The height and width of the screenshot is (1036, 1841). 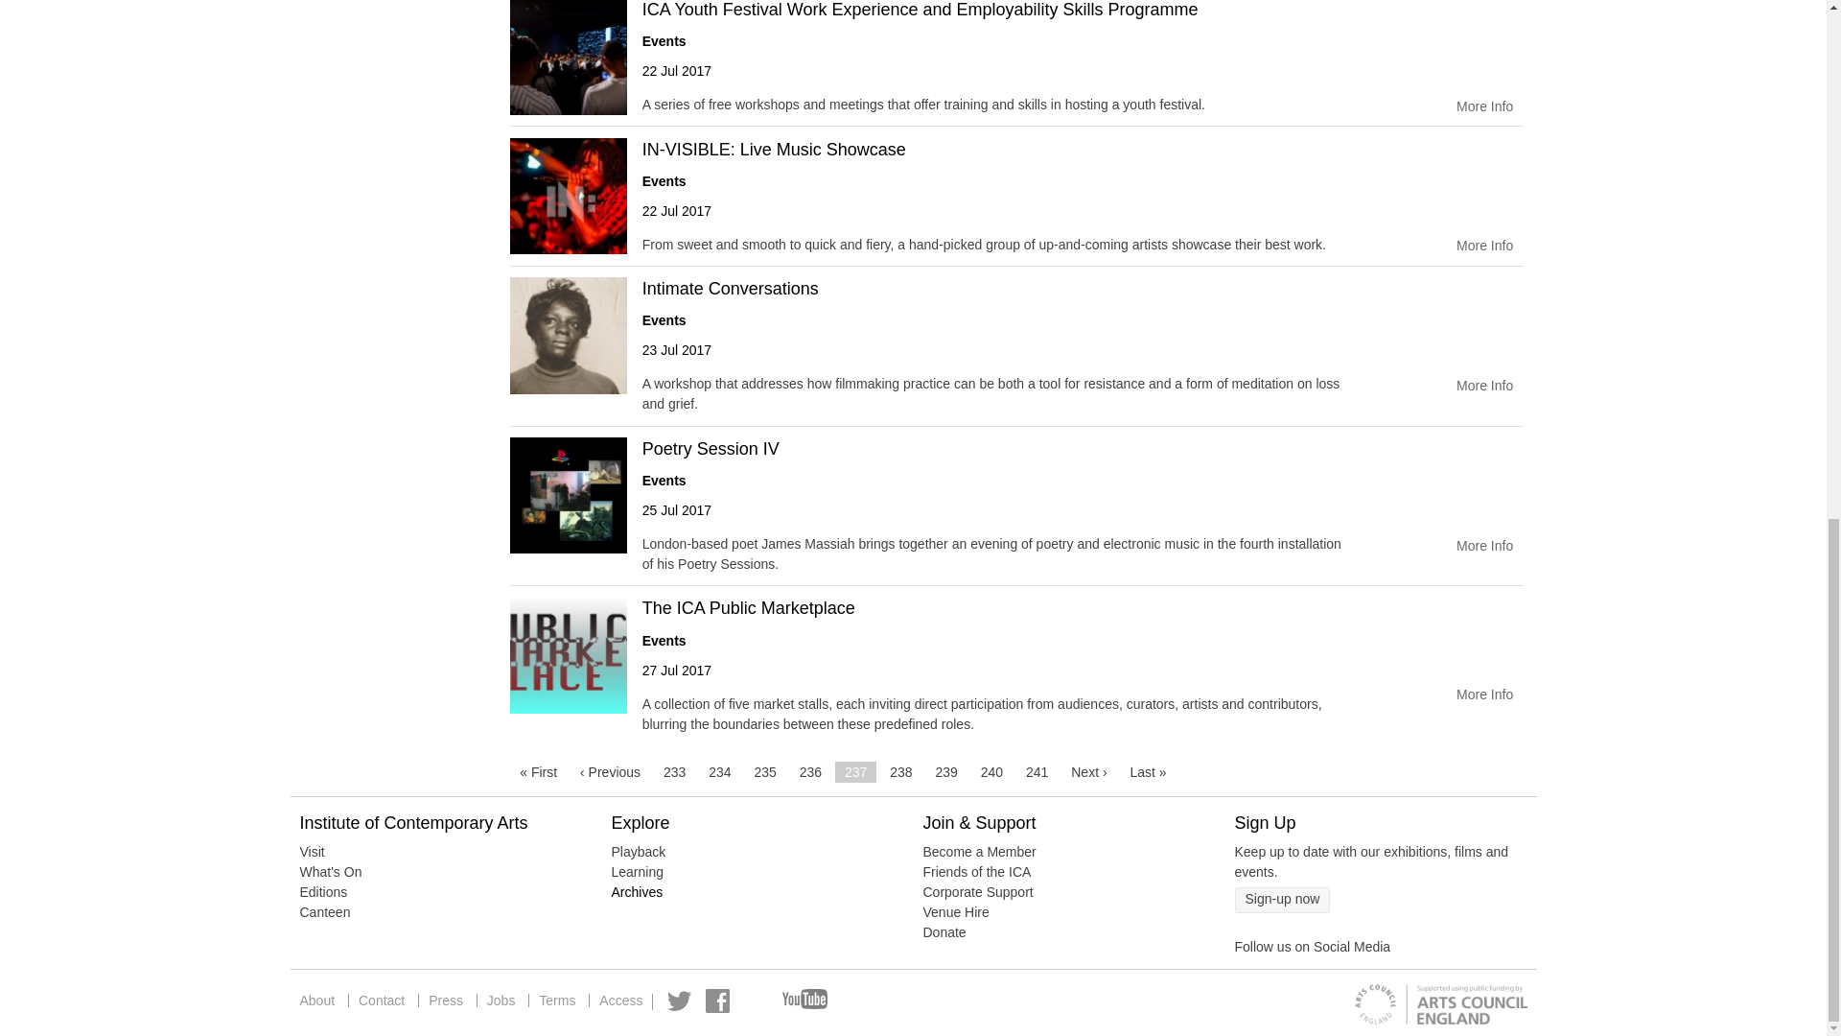 I want to click on Go to first page, so click(x=538, y=771).